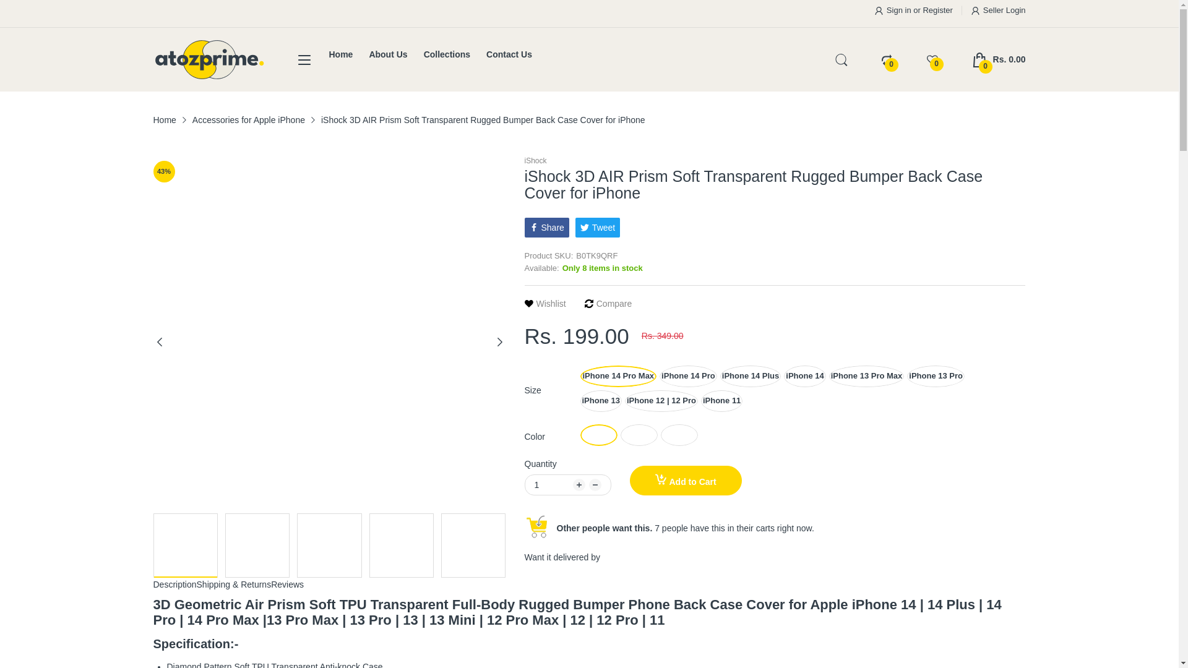  Describe the element at coordinates (598, 228) in the screenshot. I see `Tweet` at that location.